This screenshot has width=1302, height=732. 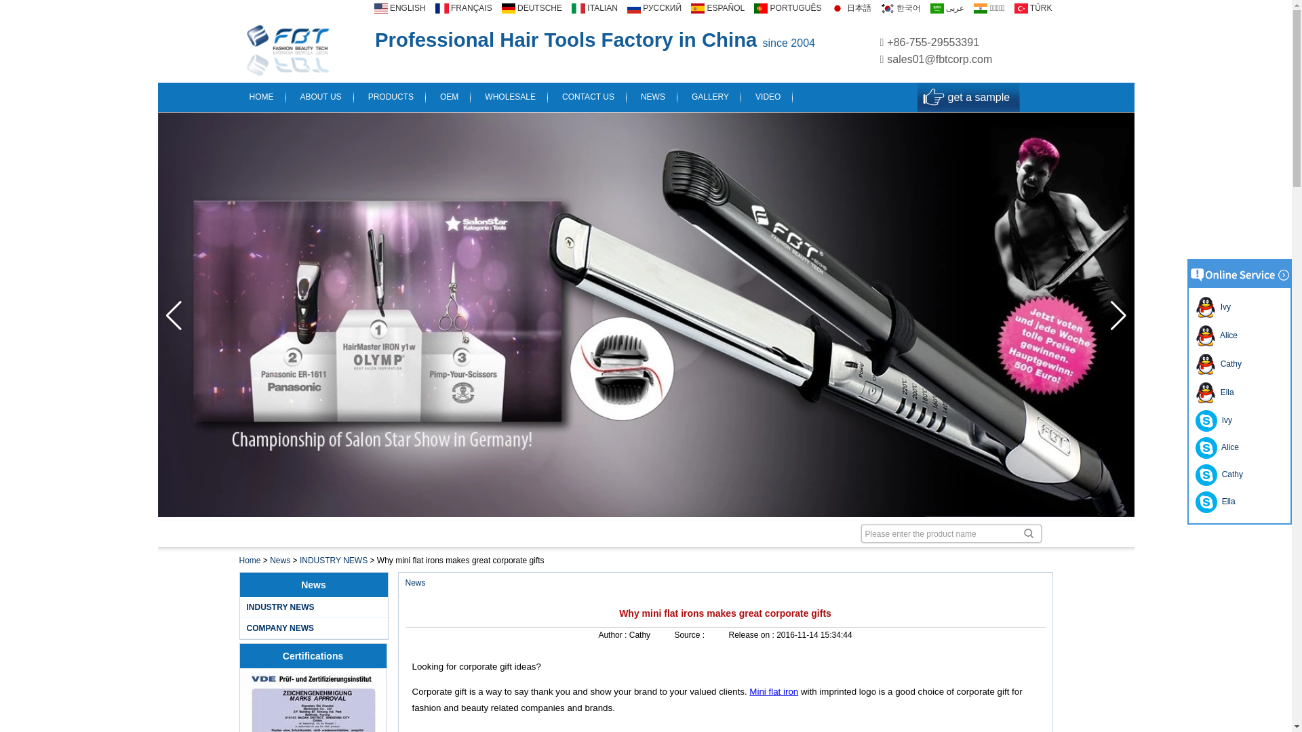 What do you see at coordinates (307, 50) in the screenshot?
I see `Shenzhen Fashion Beauty Technology Co.,Ltd` at bounding box center [307, 50].